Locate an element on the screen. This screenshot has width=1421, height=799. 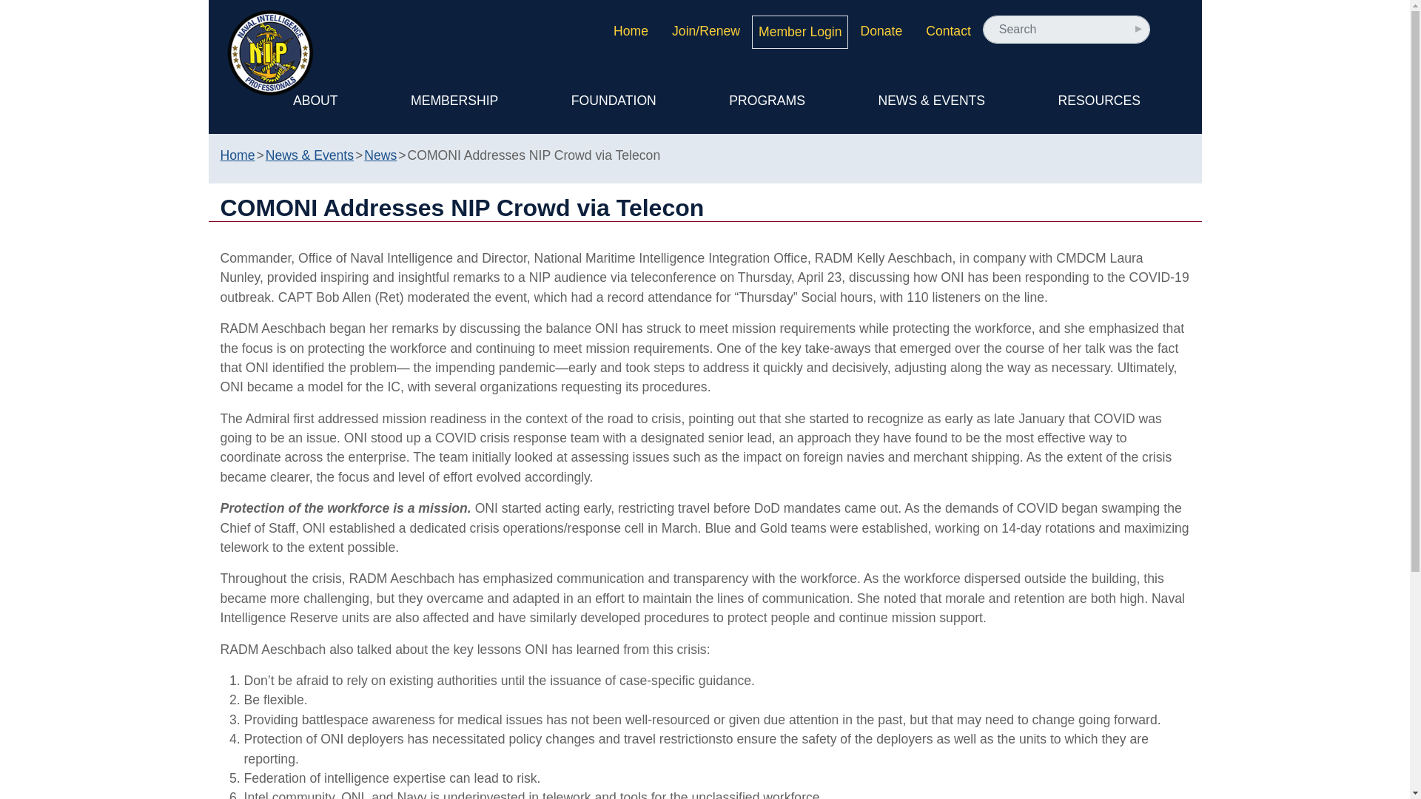
Member Login is located at coordinates (799, 31).